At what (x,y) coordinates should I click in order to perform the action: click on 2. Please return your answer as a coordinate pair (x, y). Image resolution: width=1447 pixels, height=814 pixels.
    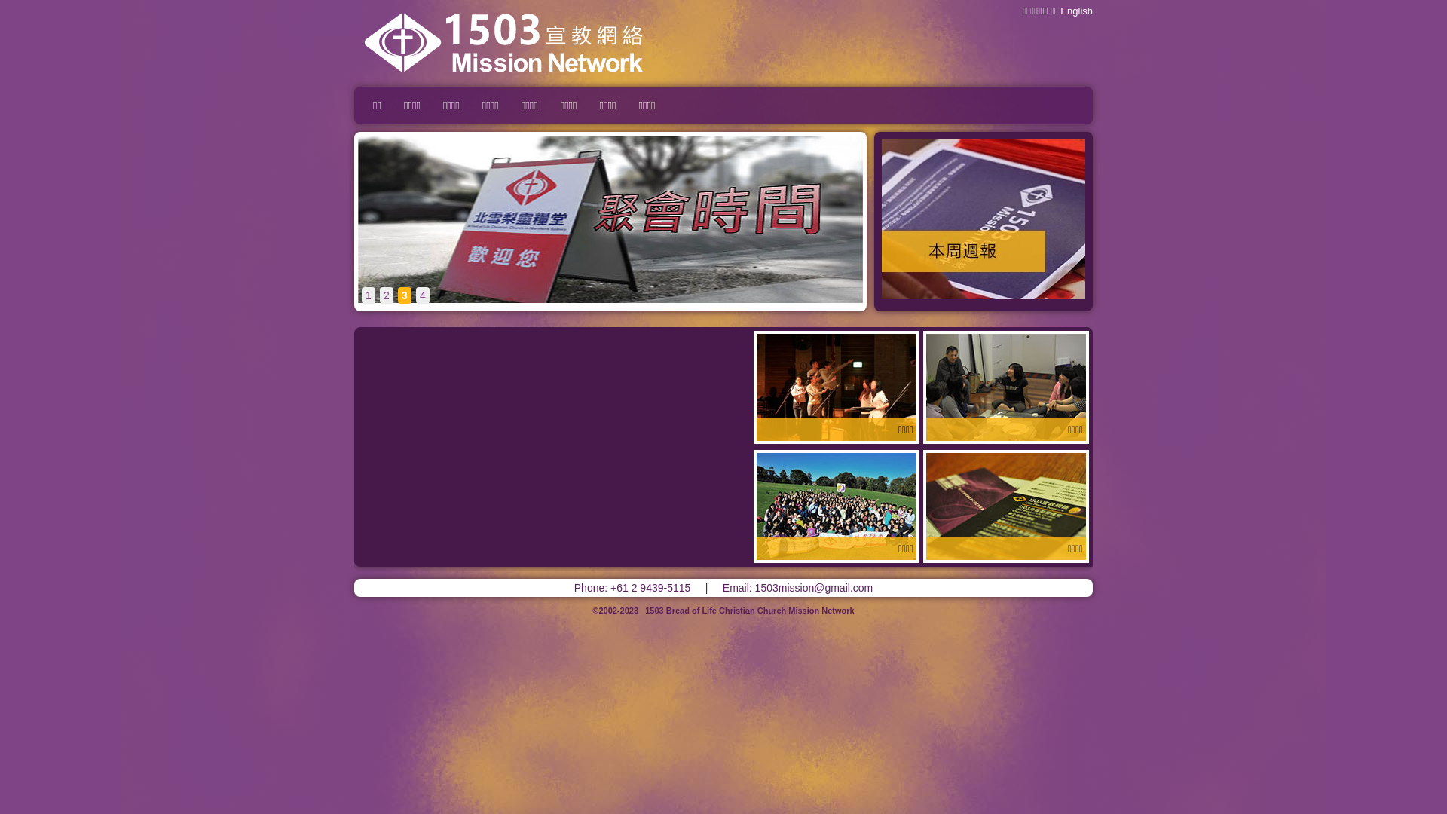
    Looking at the image, I should click on (387, 295).